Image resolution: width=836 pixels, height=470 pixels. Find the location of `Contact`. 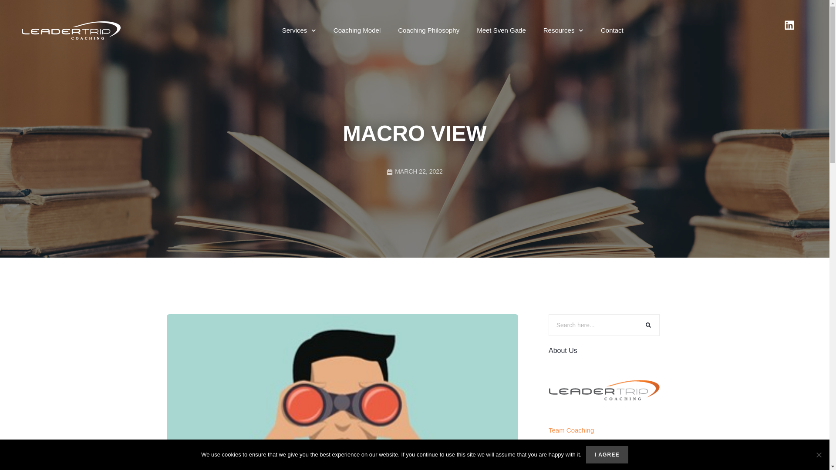

Contact is located at coordinates (612, 30).